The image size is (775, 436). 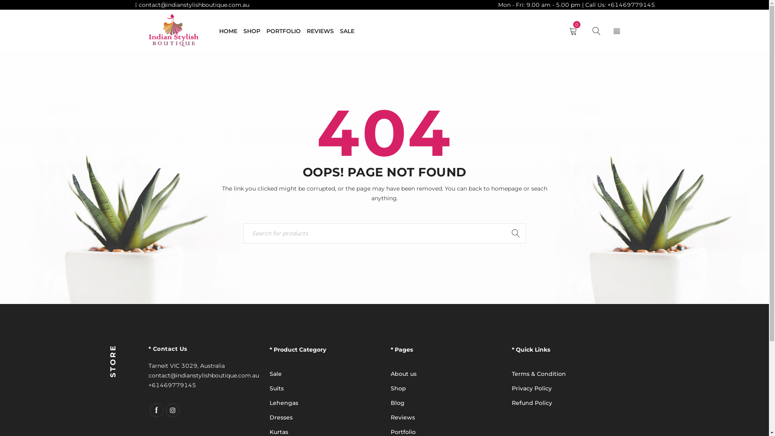 What do you see at coordinates (404, 374) in the screenshot?
I see `About us` at bounding box center [404, 374].